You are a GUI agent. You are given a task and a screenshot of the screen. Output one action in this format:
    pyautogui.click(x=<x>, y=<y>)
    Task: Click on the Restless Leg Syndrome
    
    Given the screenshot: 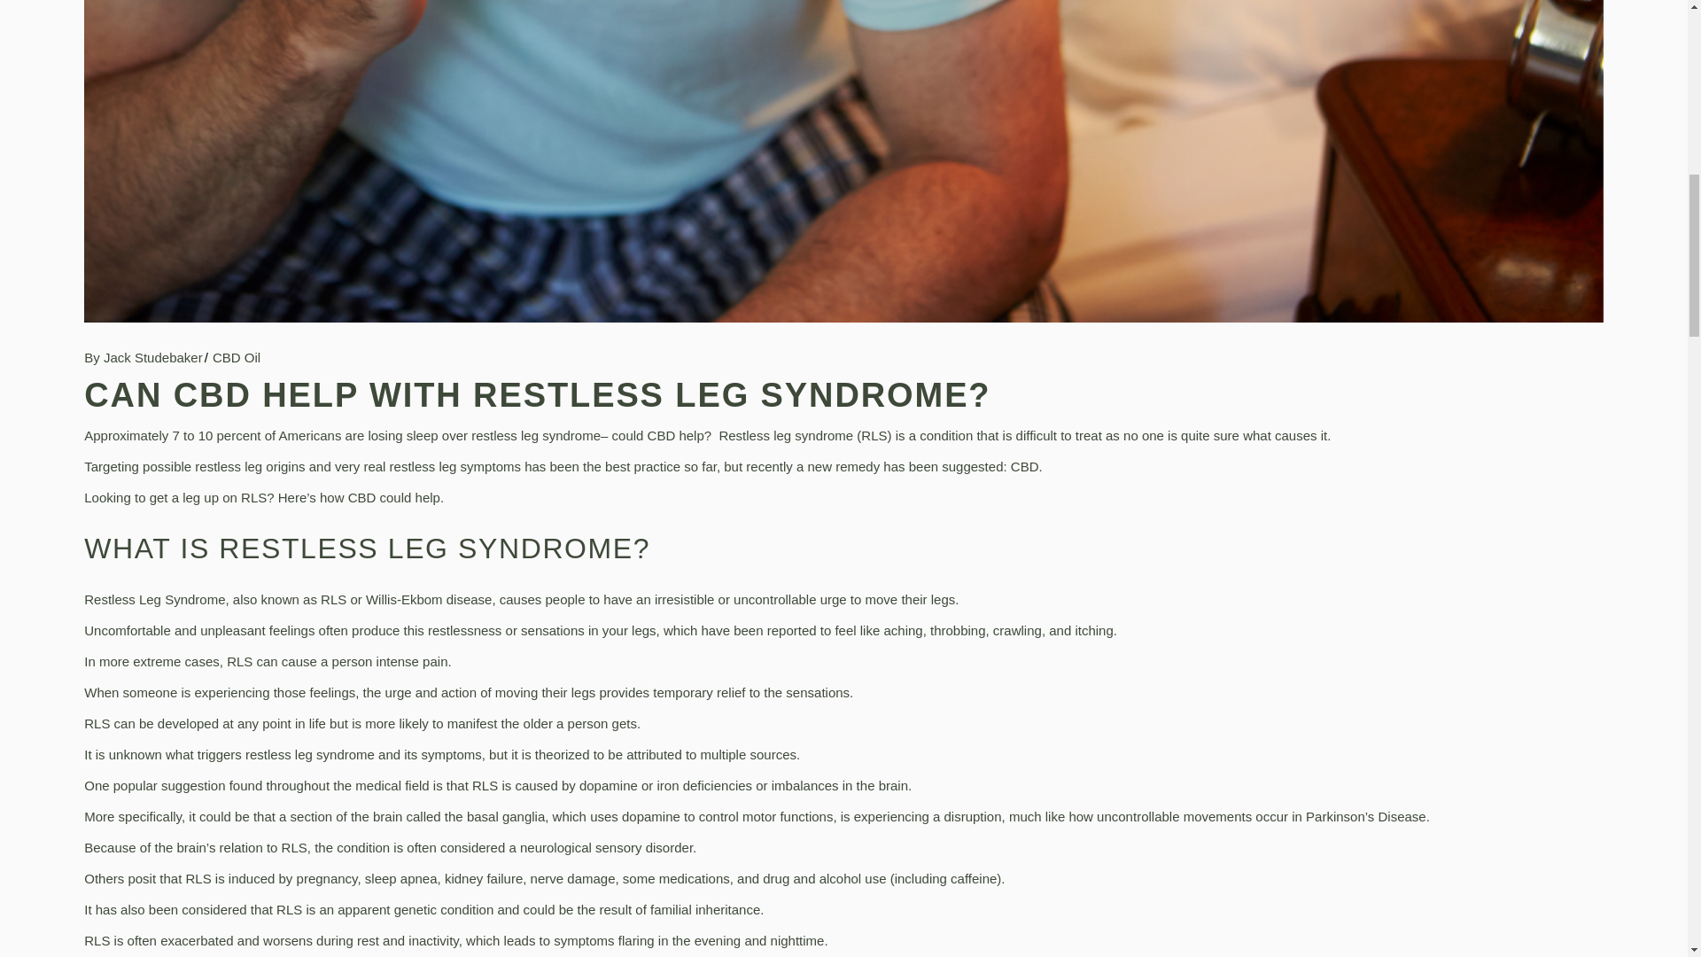 What is the action you would take?
    pyautogui.click(x=154, y=599)
    